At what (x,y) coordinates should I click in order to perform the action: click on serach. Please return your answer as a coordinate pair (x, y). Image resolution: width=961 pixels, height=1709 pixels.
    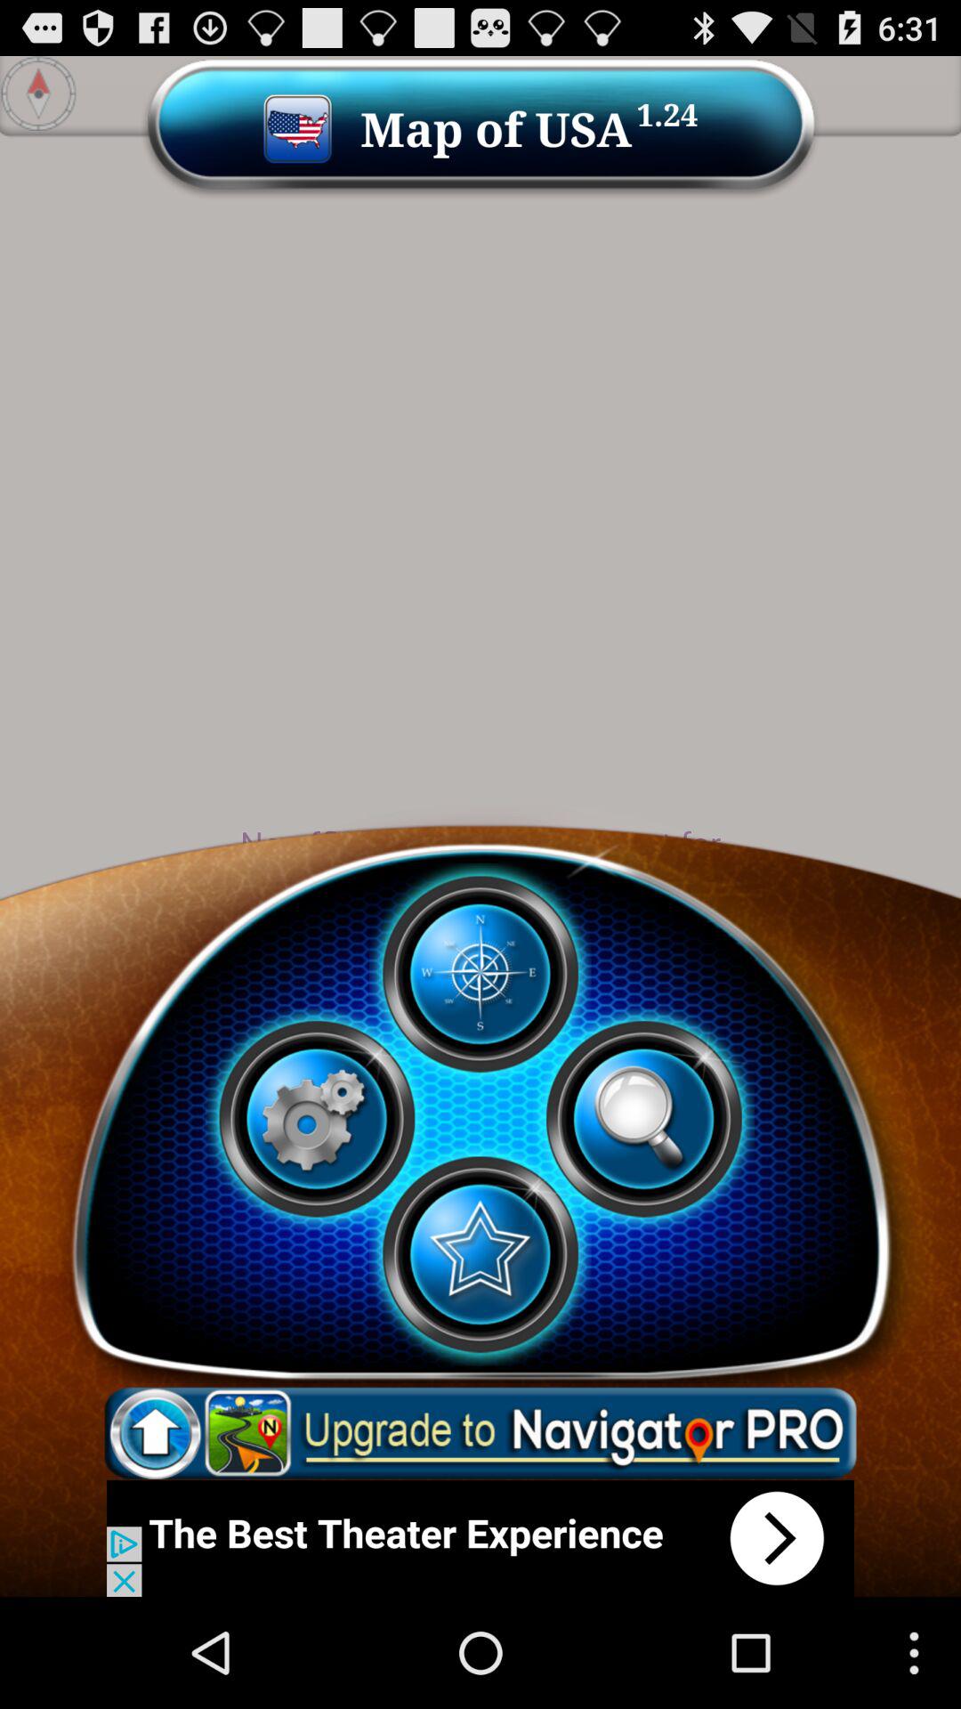
    Looking at the image, I should click on (643, 1119).